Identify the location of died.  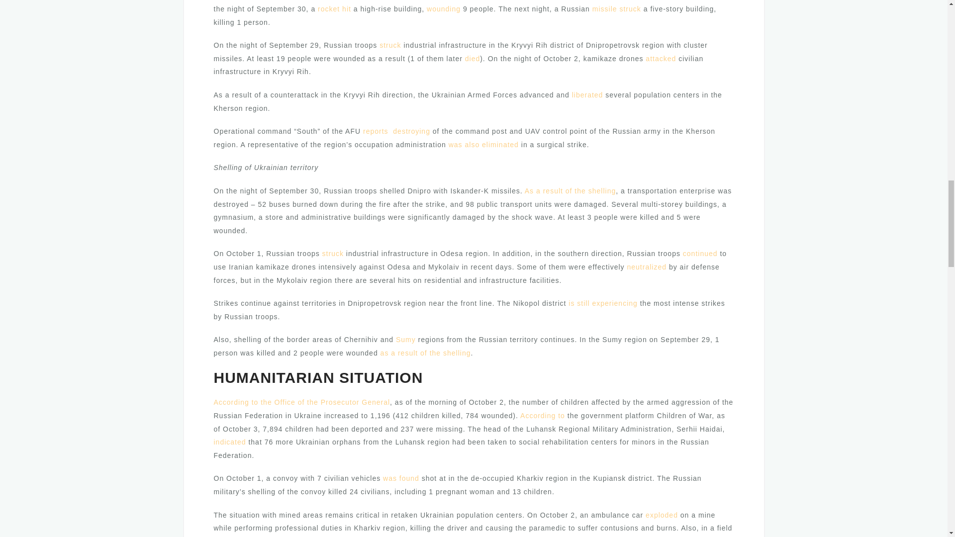
(473, 59).